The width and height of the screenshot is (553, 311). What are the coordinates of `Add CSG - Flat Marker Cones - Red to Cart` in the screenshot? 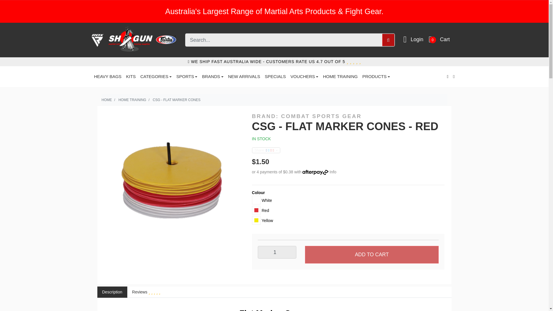 It's located at (372, 255).